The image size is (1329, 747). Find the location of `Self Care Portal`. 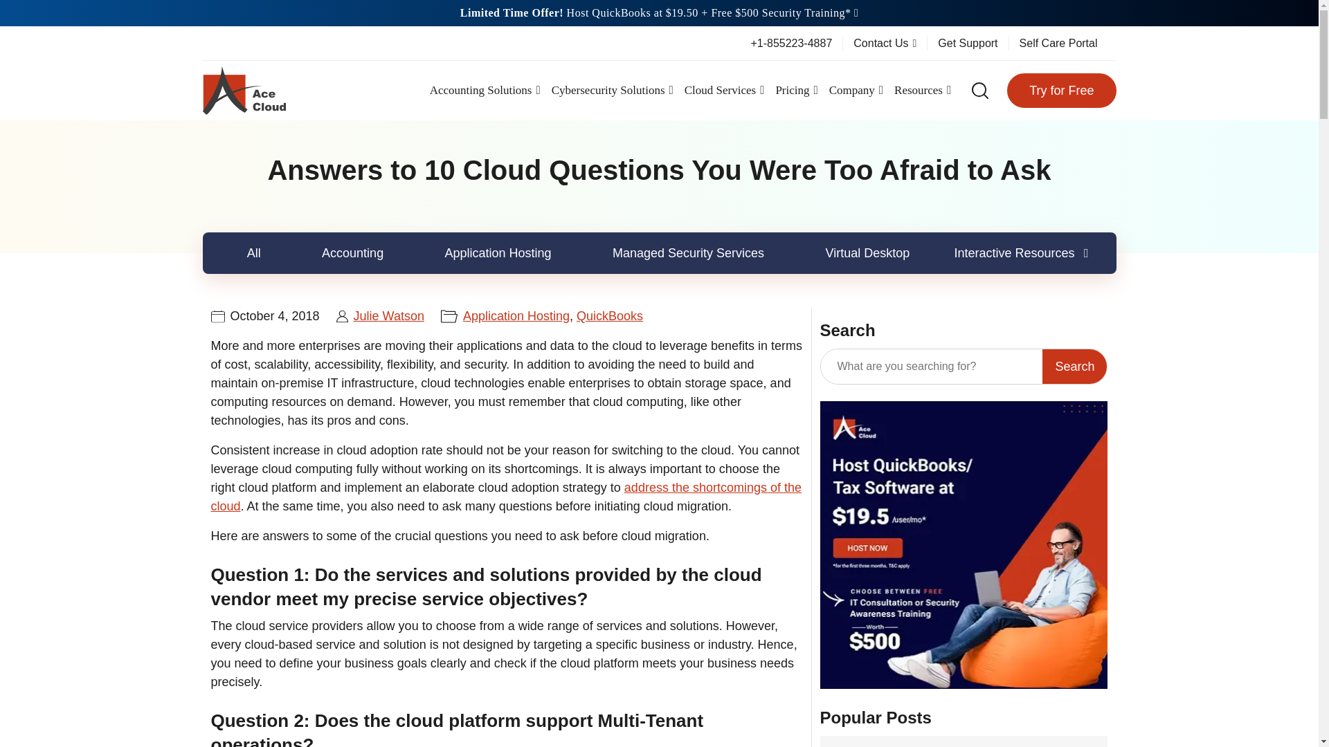

Self Care Portal is located at coordinates (1058, 43).